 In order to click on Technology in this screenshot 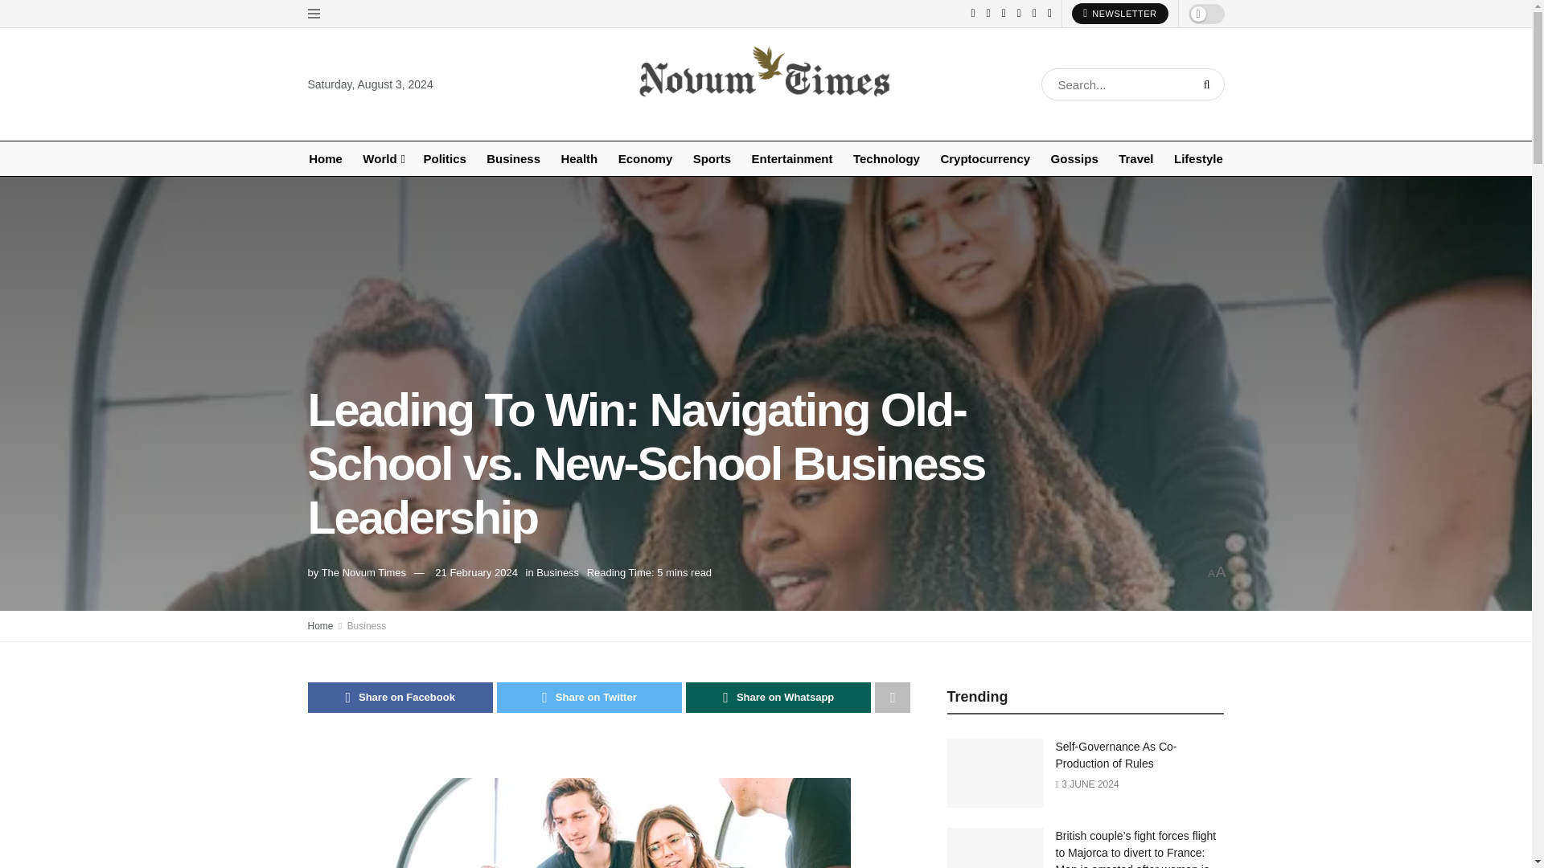, I will do `click(886, 159)`.